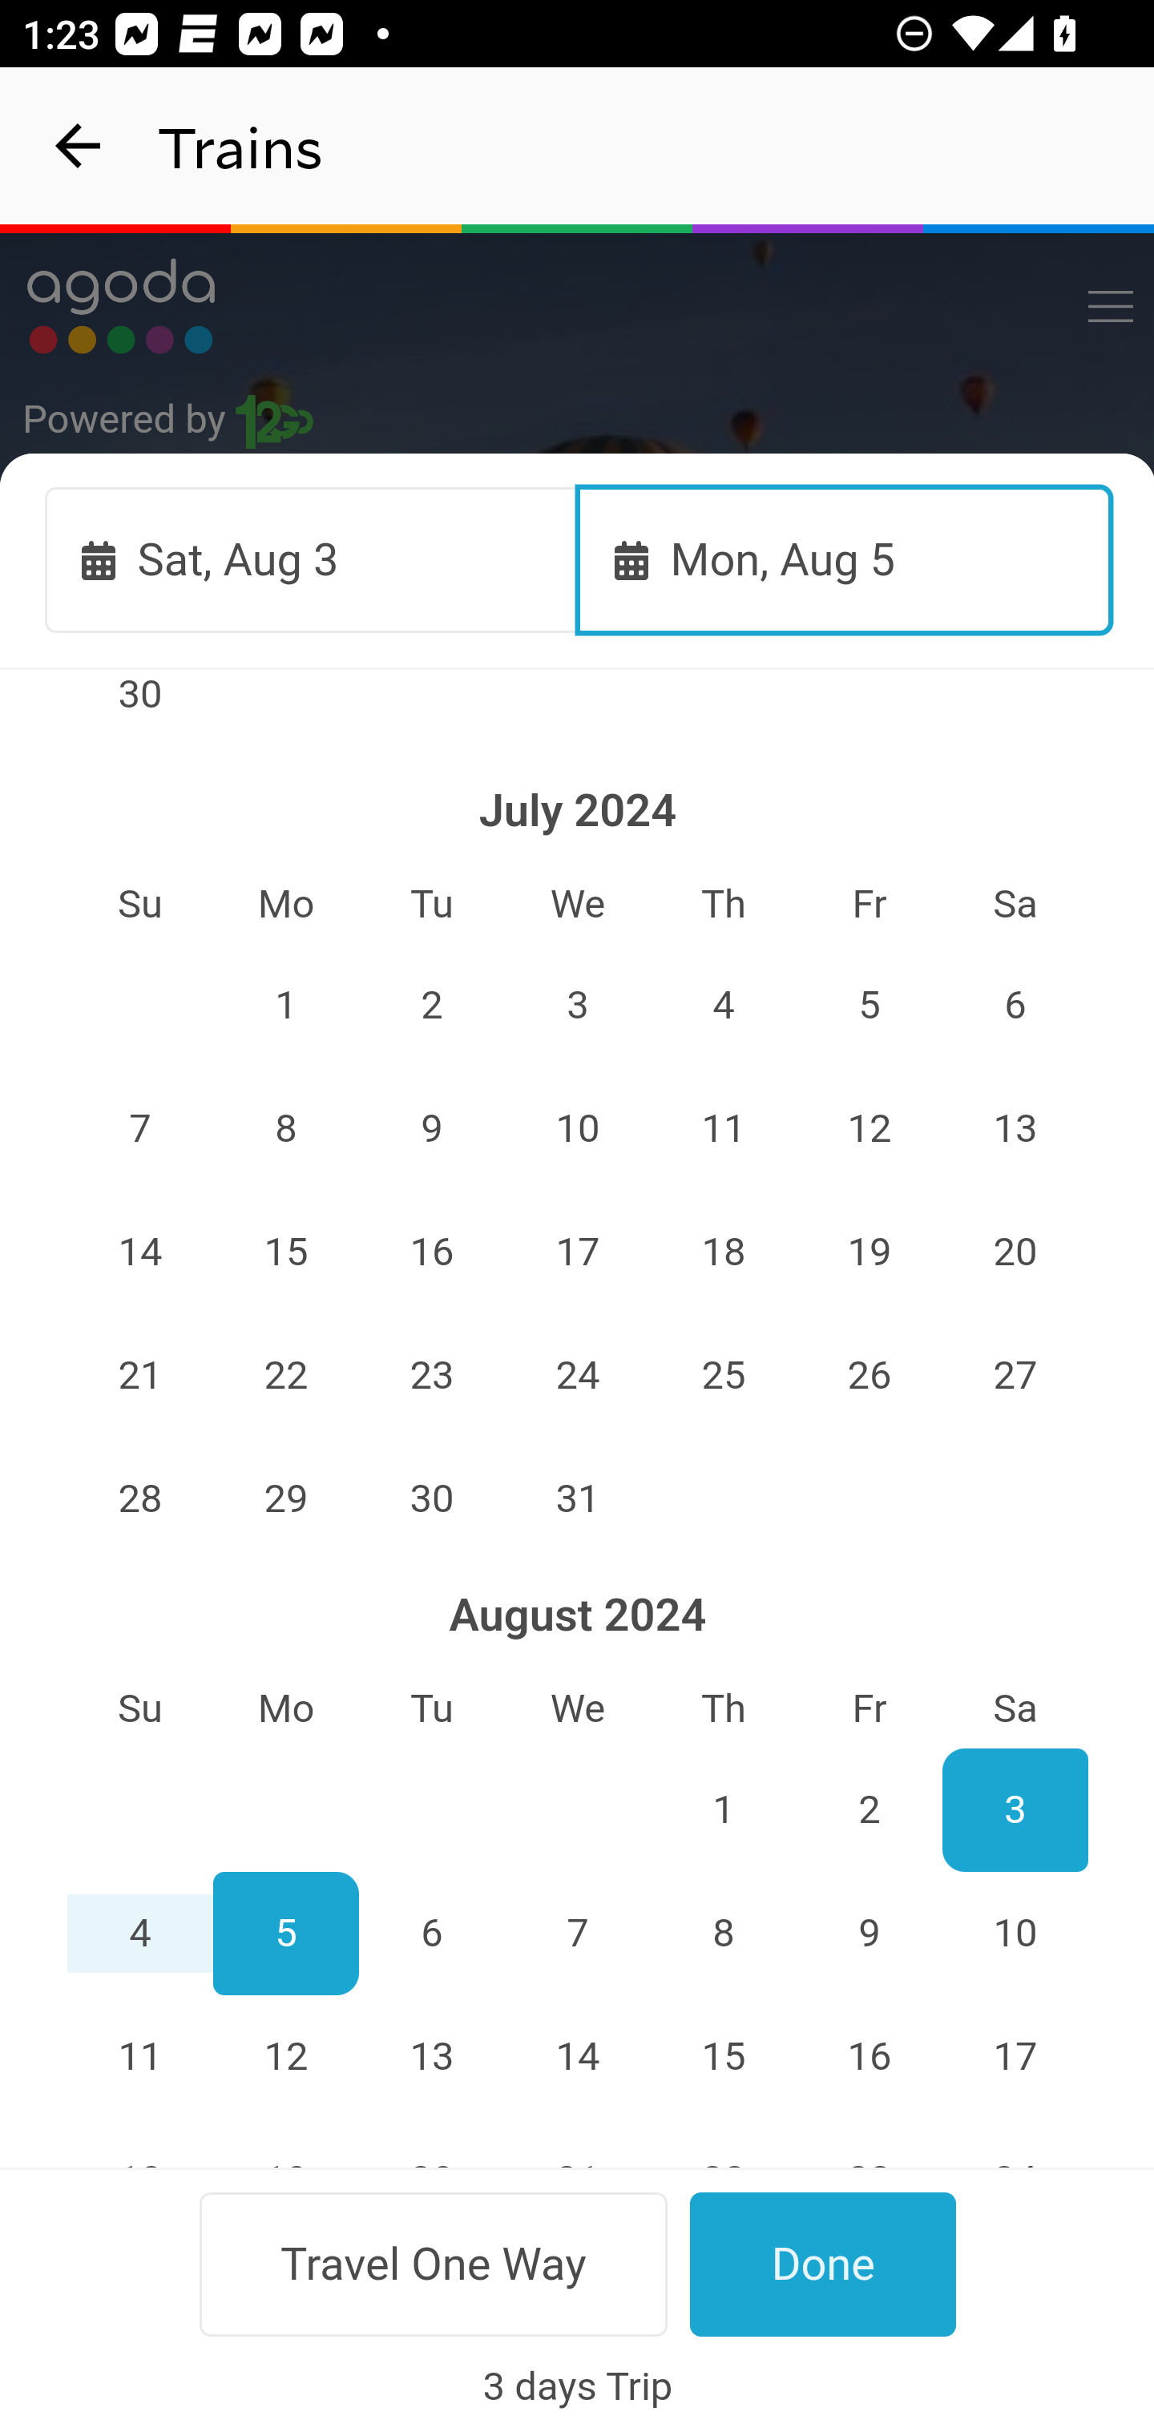 This screenshot has width=1154, height=2436. What do you see at coordinates (139, 1128) in the screenshot?
I see `7` at bounding box center [139, 1128].